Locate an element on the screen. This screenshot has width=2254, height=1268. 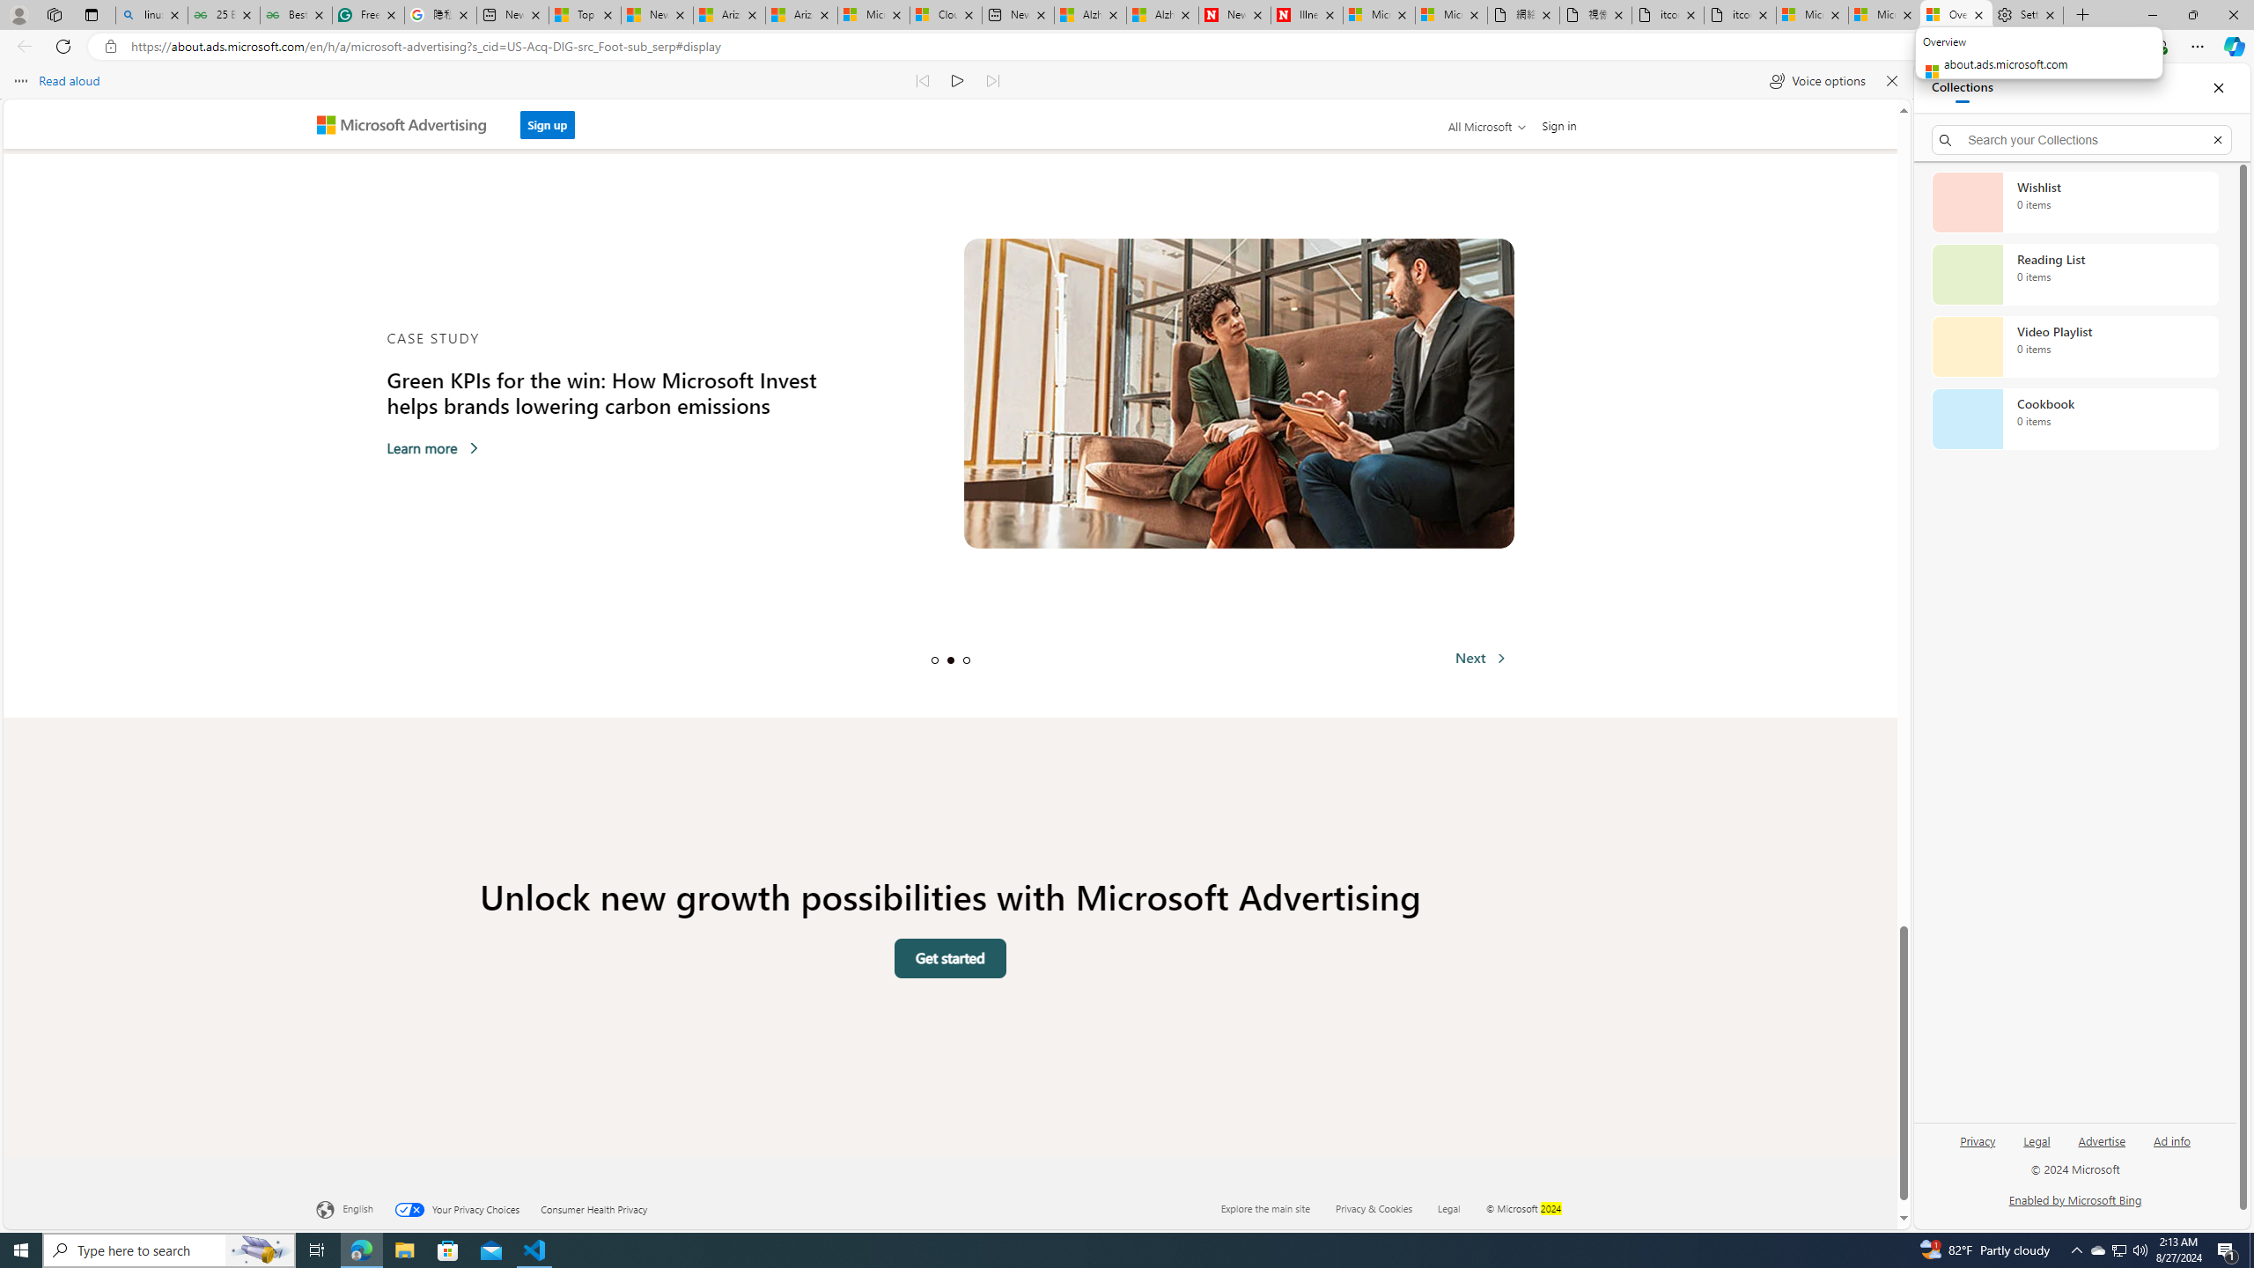
Reading List collection, 0 items is located at coordinates (2074, 275).